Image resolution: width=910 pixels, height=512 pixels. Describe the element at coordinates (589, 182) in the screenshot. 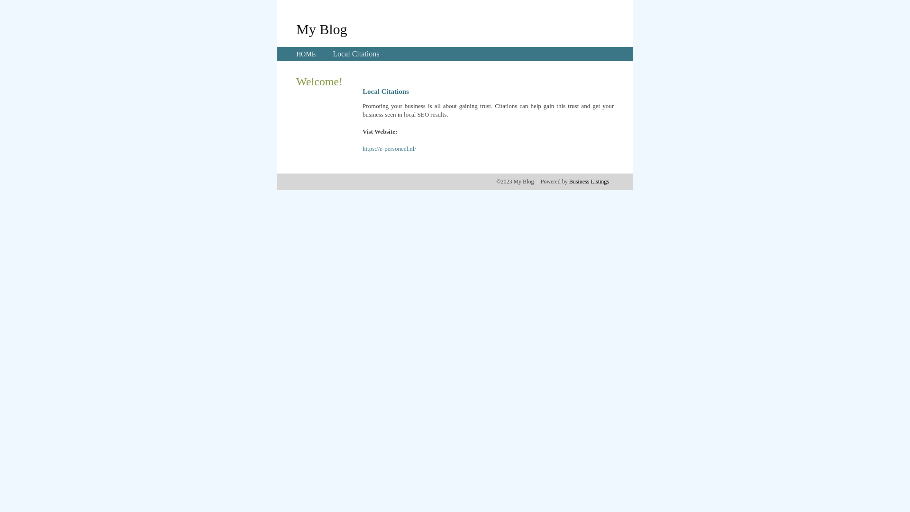

I see `Business Listings` at that location.